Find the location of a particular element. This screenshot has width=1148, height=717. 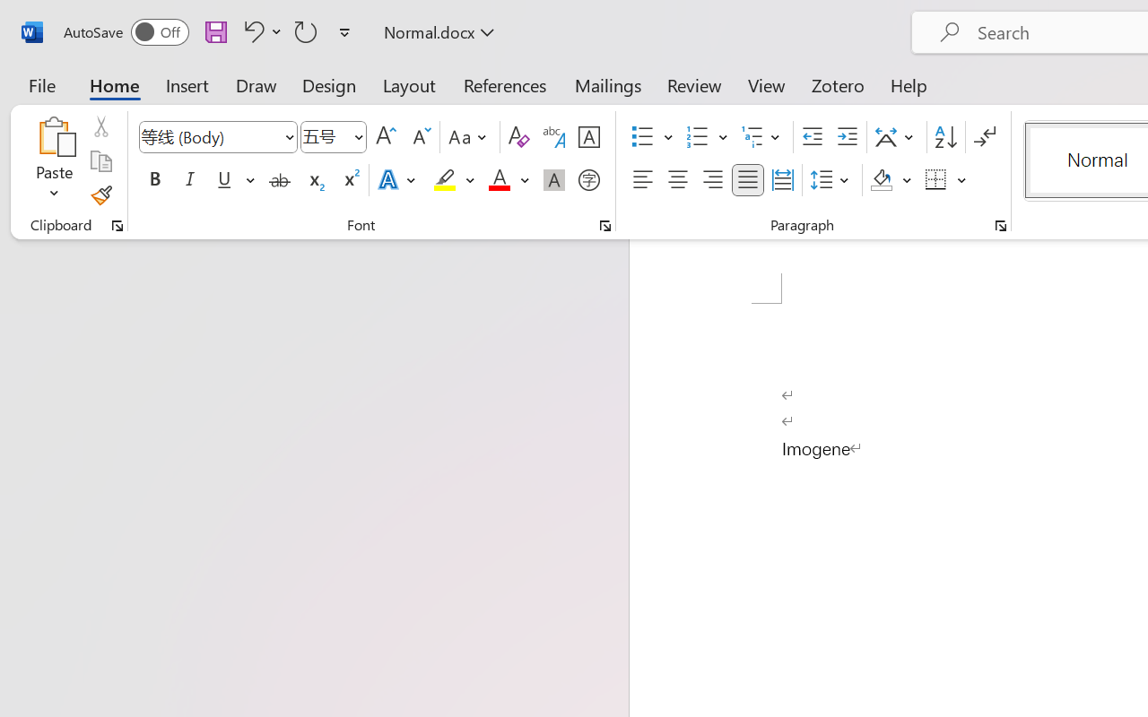

Sort... is located at coordinates (945, 137).